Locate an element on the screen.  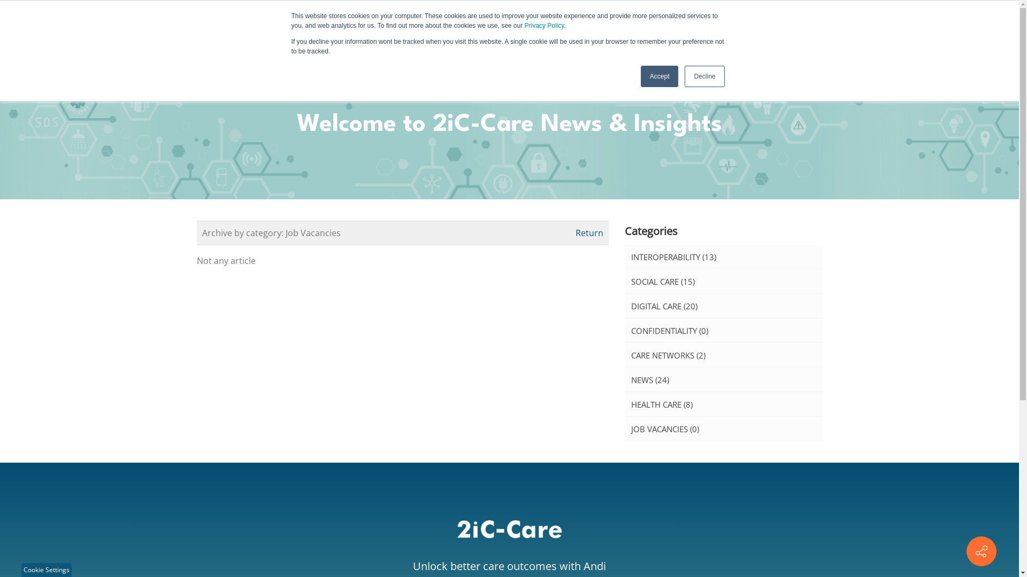
Accept is located at coordinates (660, 76).